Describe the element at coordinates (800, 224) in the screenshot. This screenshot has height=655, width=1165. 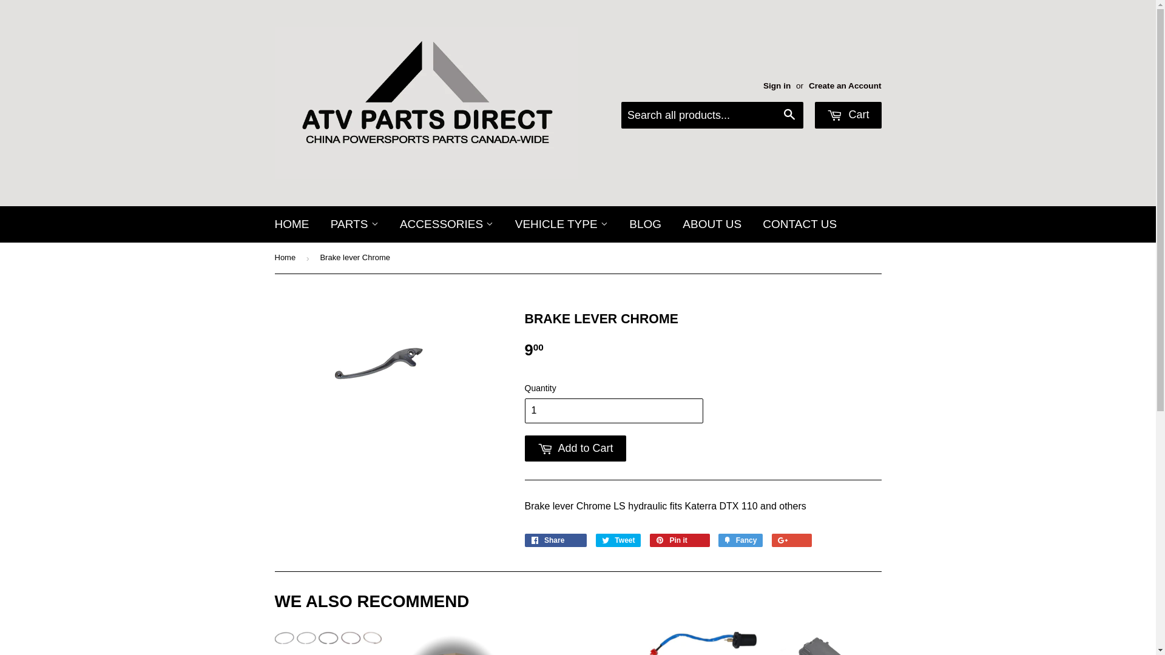
I see `CONTACT US` at that location.